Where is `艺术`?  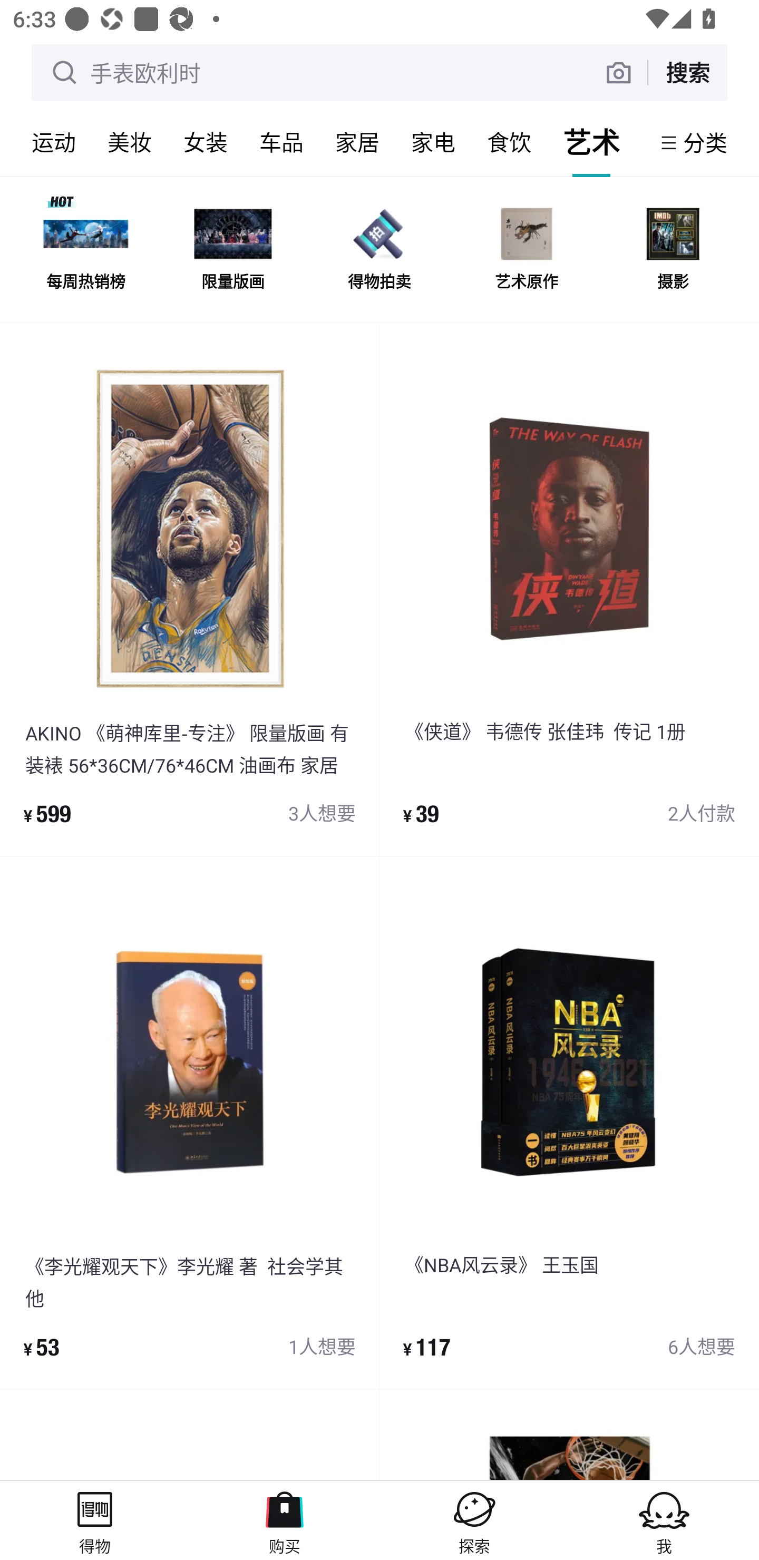 艺术 is located at coordinates (591, 142).